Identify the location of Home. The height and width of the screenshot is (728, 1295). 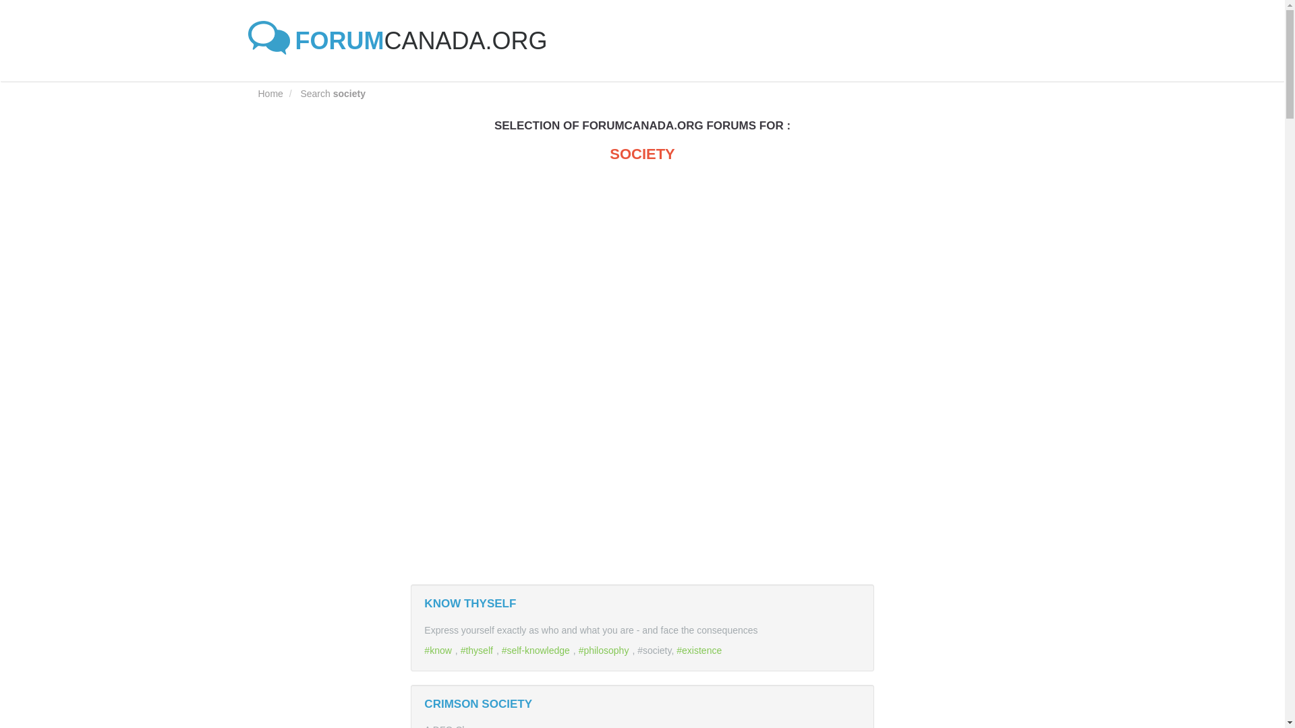
(270, 93).